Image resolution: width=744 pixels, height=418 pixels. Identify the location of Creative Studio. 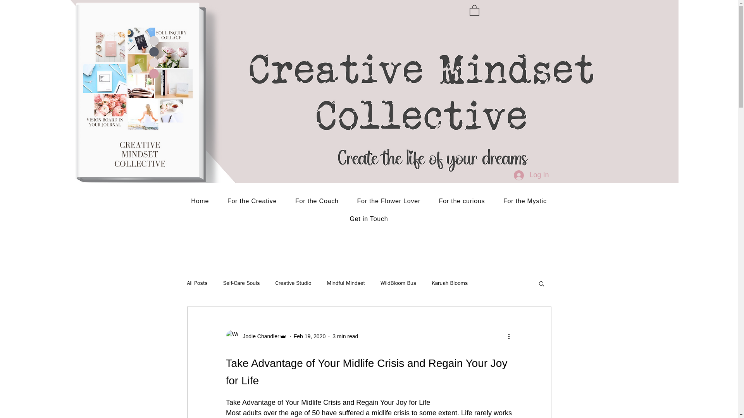
(293, 283).